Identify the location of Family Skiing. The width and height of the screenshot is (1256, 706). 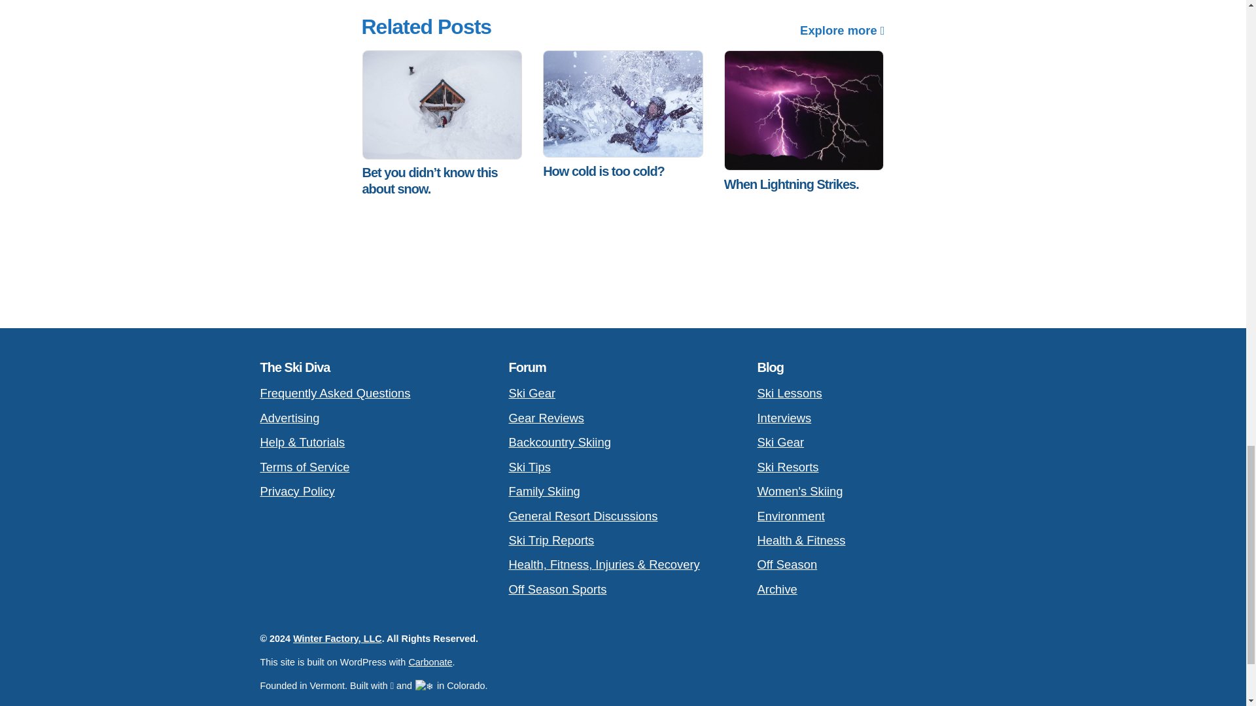
(623, 492).